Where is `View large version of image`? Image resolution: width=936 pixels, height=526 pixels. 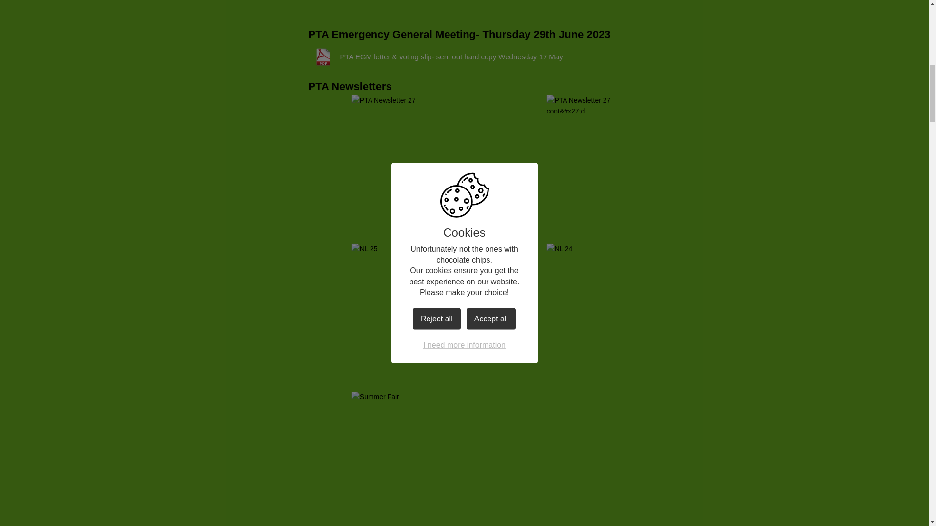 View large version of image is located at coordinates (400, 312).